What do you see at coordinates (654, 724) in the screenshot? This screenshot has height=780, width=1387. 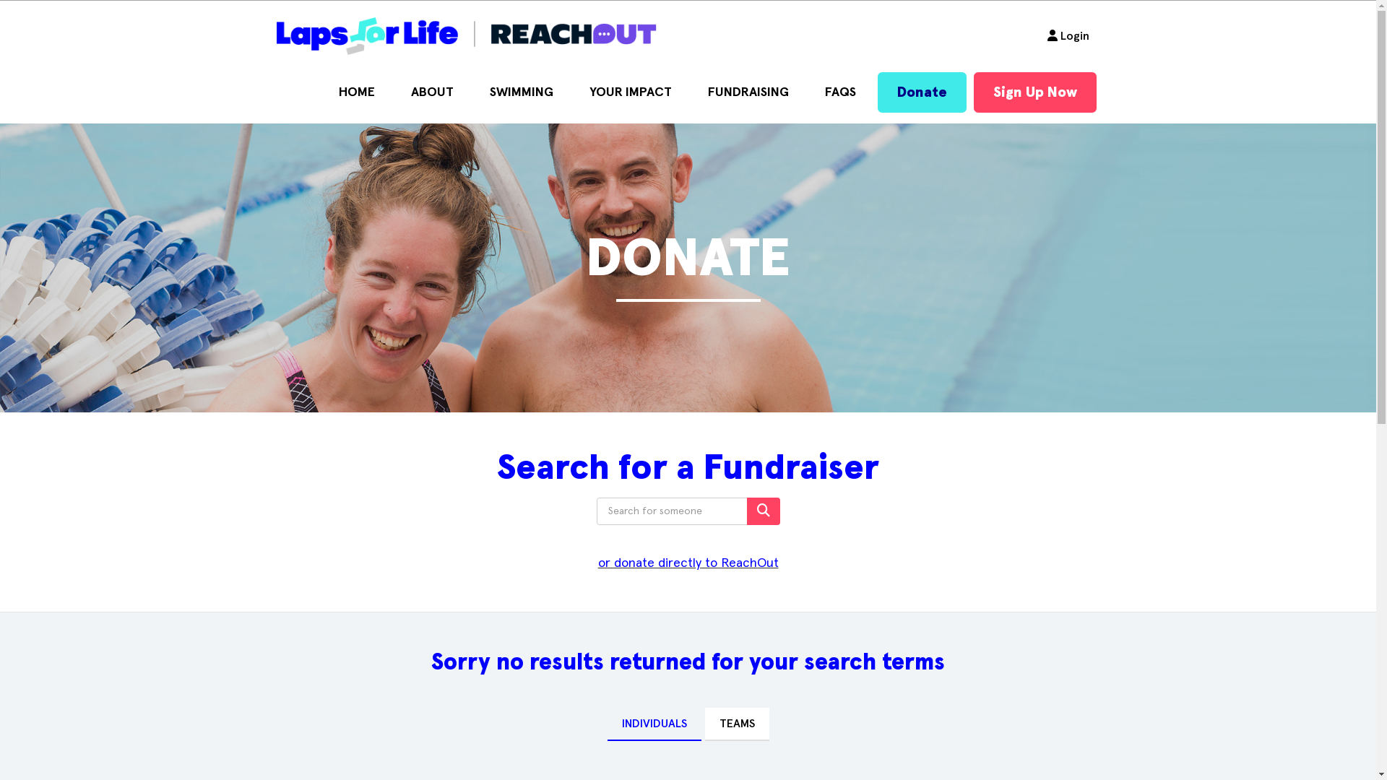 I see `INDIVIDUALS` at bounding box center [654, 724].